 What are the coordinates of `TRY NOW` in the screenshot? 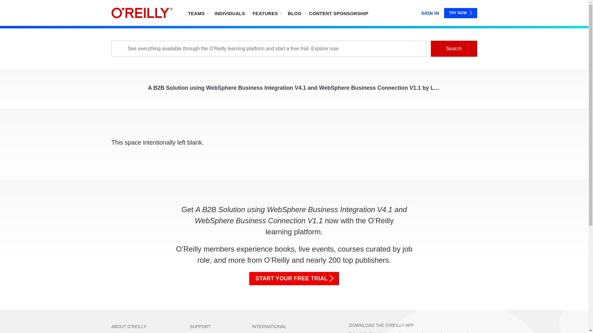 It's located at (461, 13).